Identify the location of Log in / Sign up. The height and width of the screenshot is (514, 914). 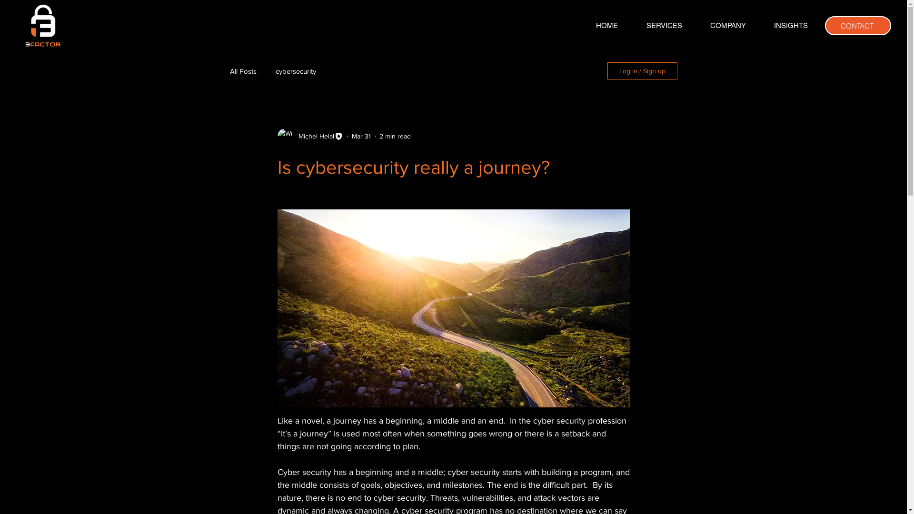
(643, 71).